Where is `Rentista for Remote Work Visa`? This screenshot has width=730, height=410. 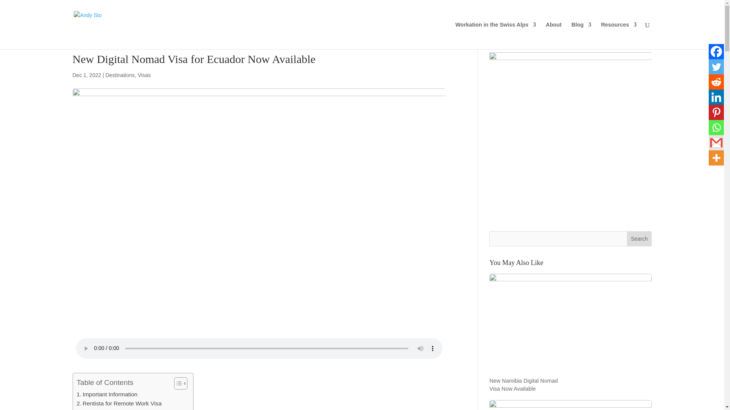 Rentista for Remote Work Visa is located at coordinates (119, 403).